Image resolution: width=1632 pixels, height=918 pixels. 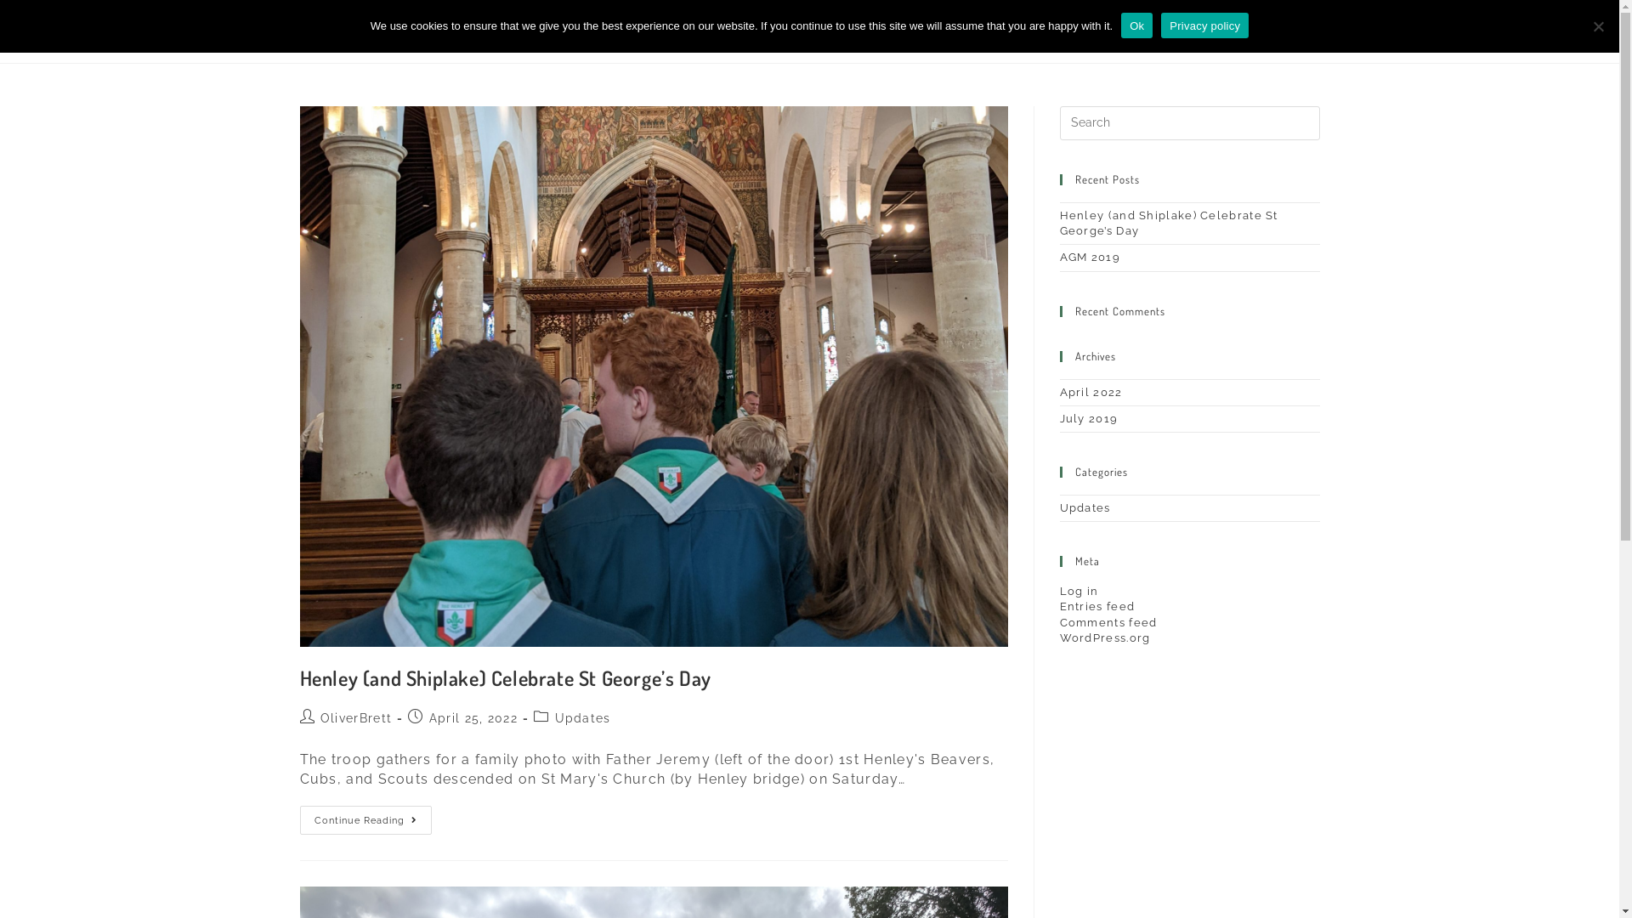 I want to click on 1st Henley Scouts, so click(x=393, y=31).